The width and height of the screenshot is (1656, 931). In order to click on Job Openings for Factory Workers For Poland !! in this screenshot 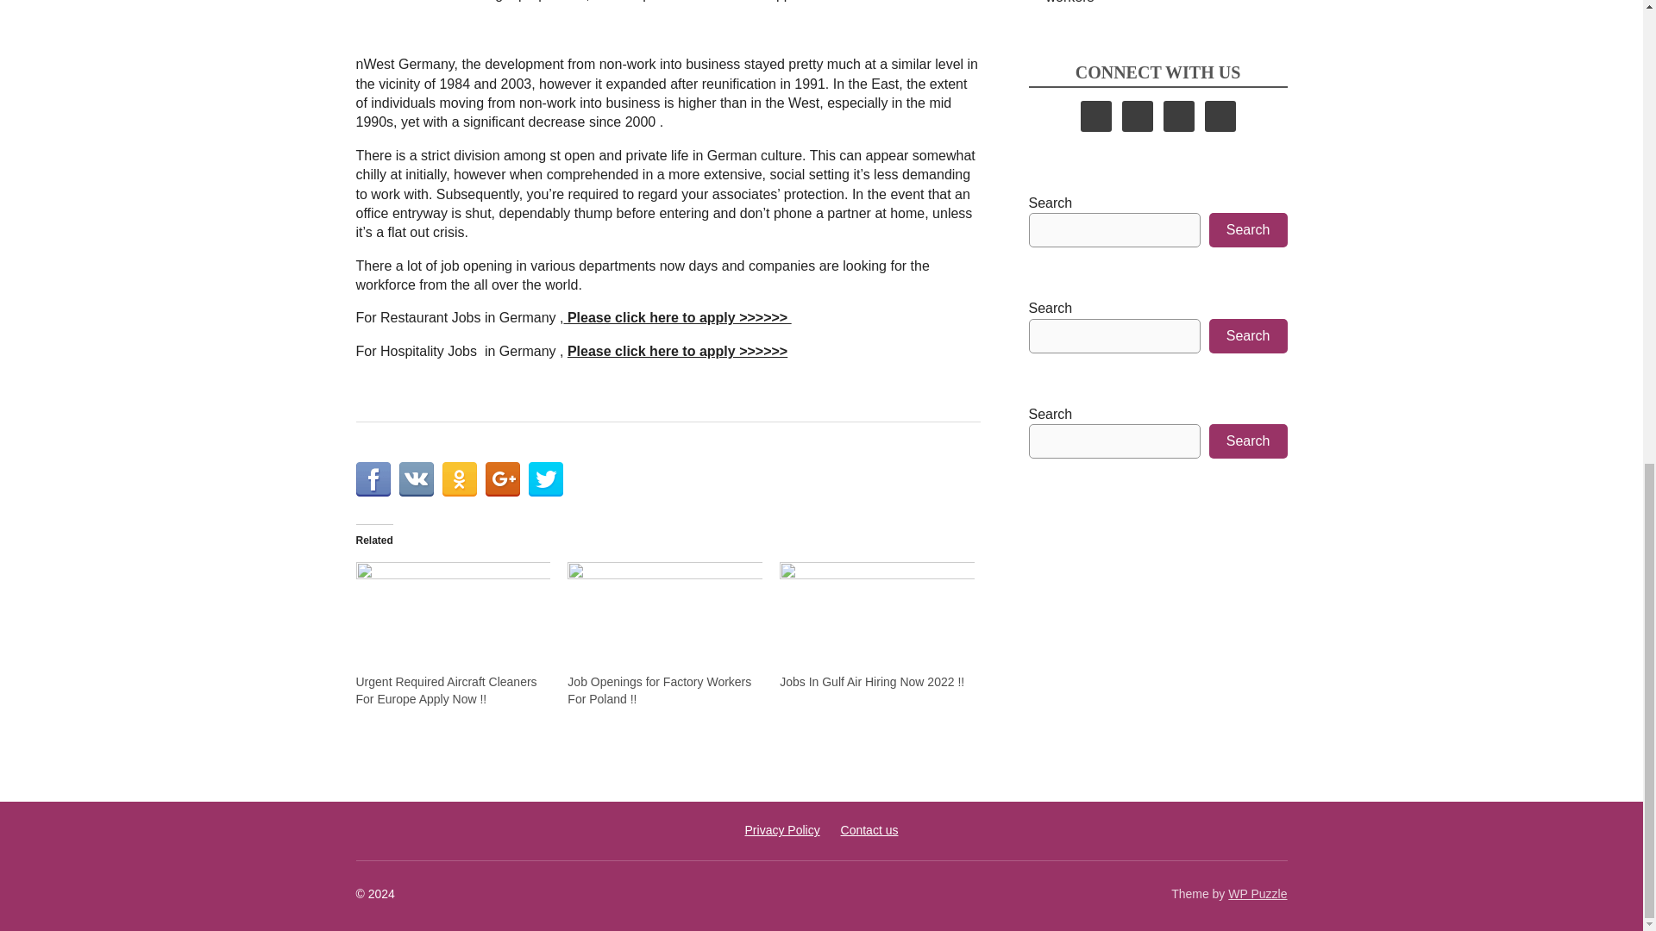, I will do `click(659, 690)`.